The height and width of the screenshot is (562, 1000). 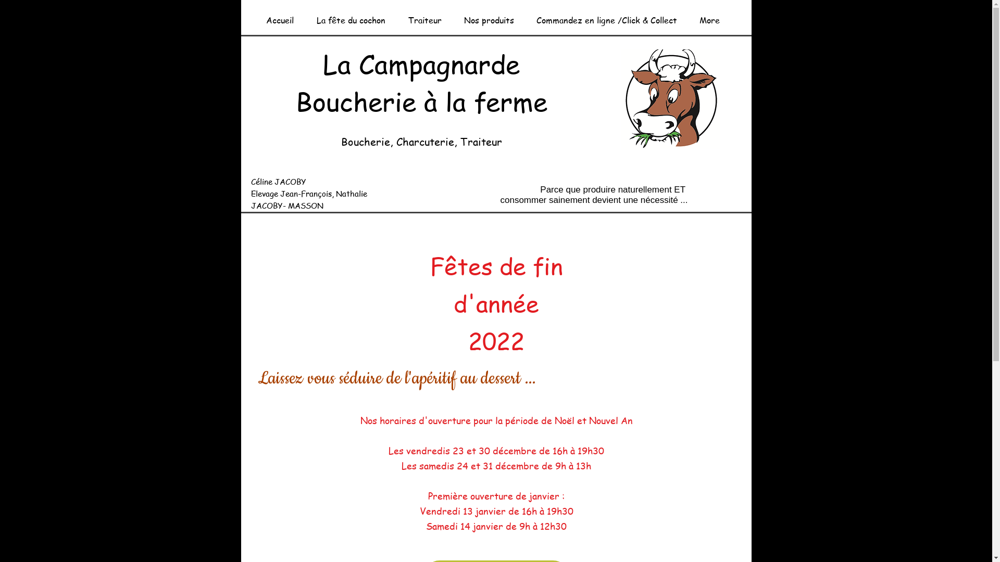 I want to click on Sans titre6 - Copie (2).png, so click(x=672, y=100).